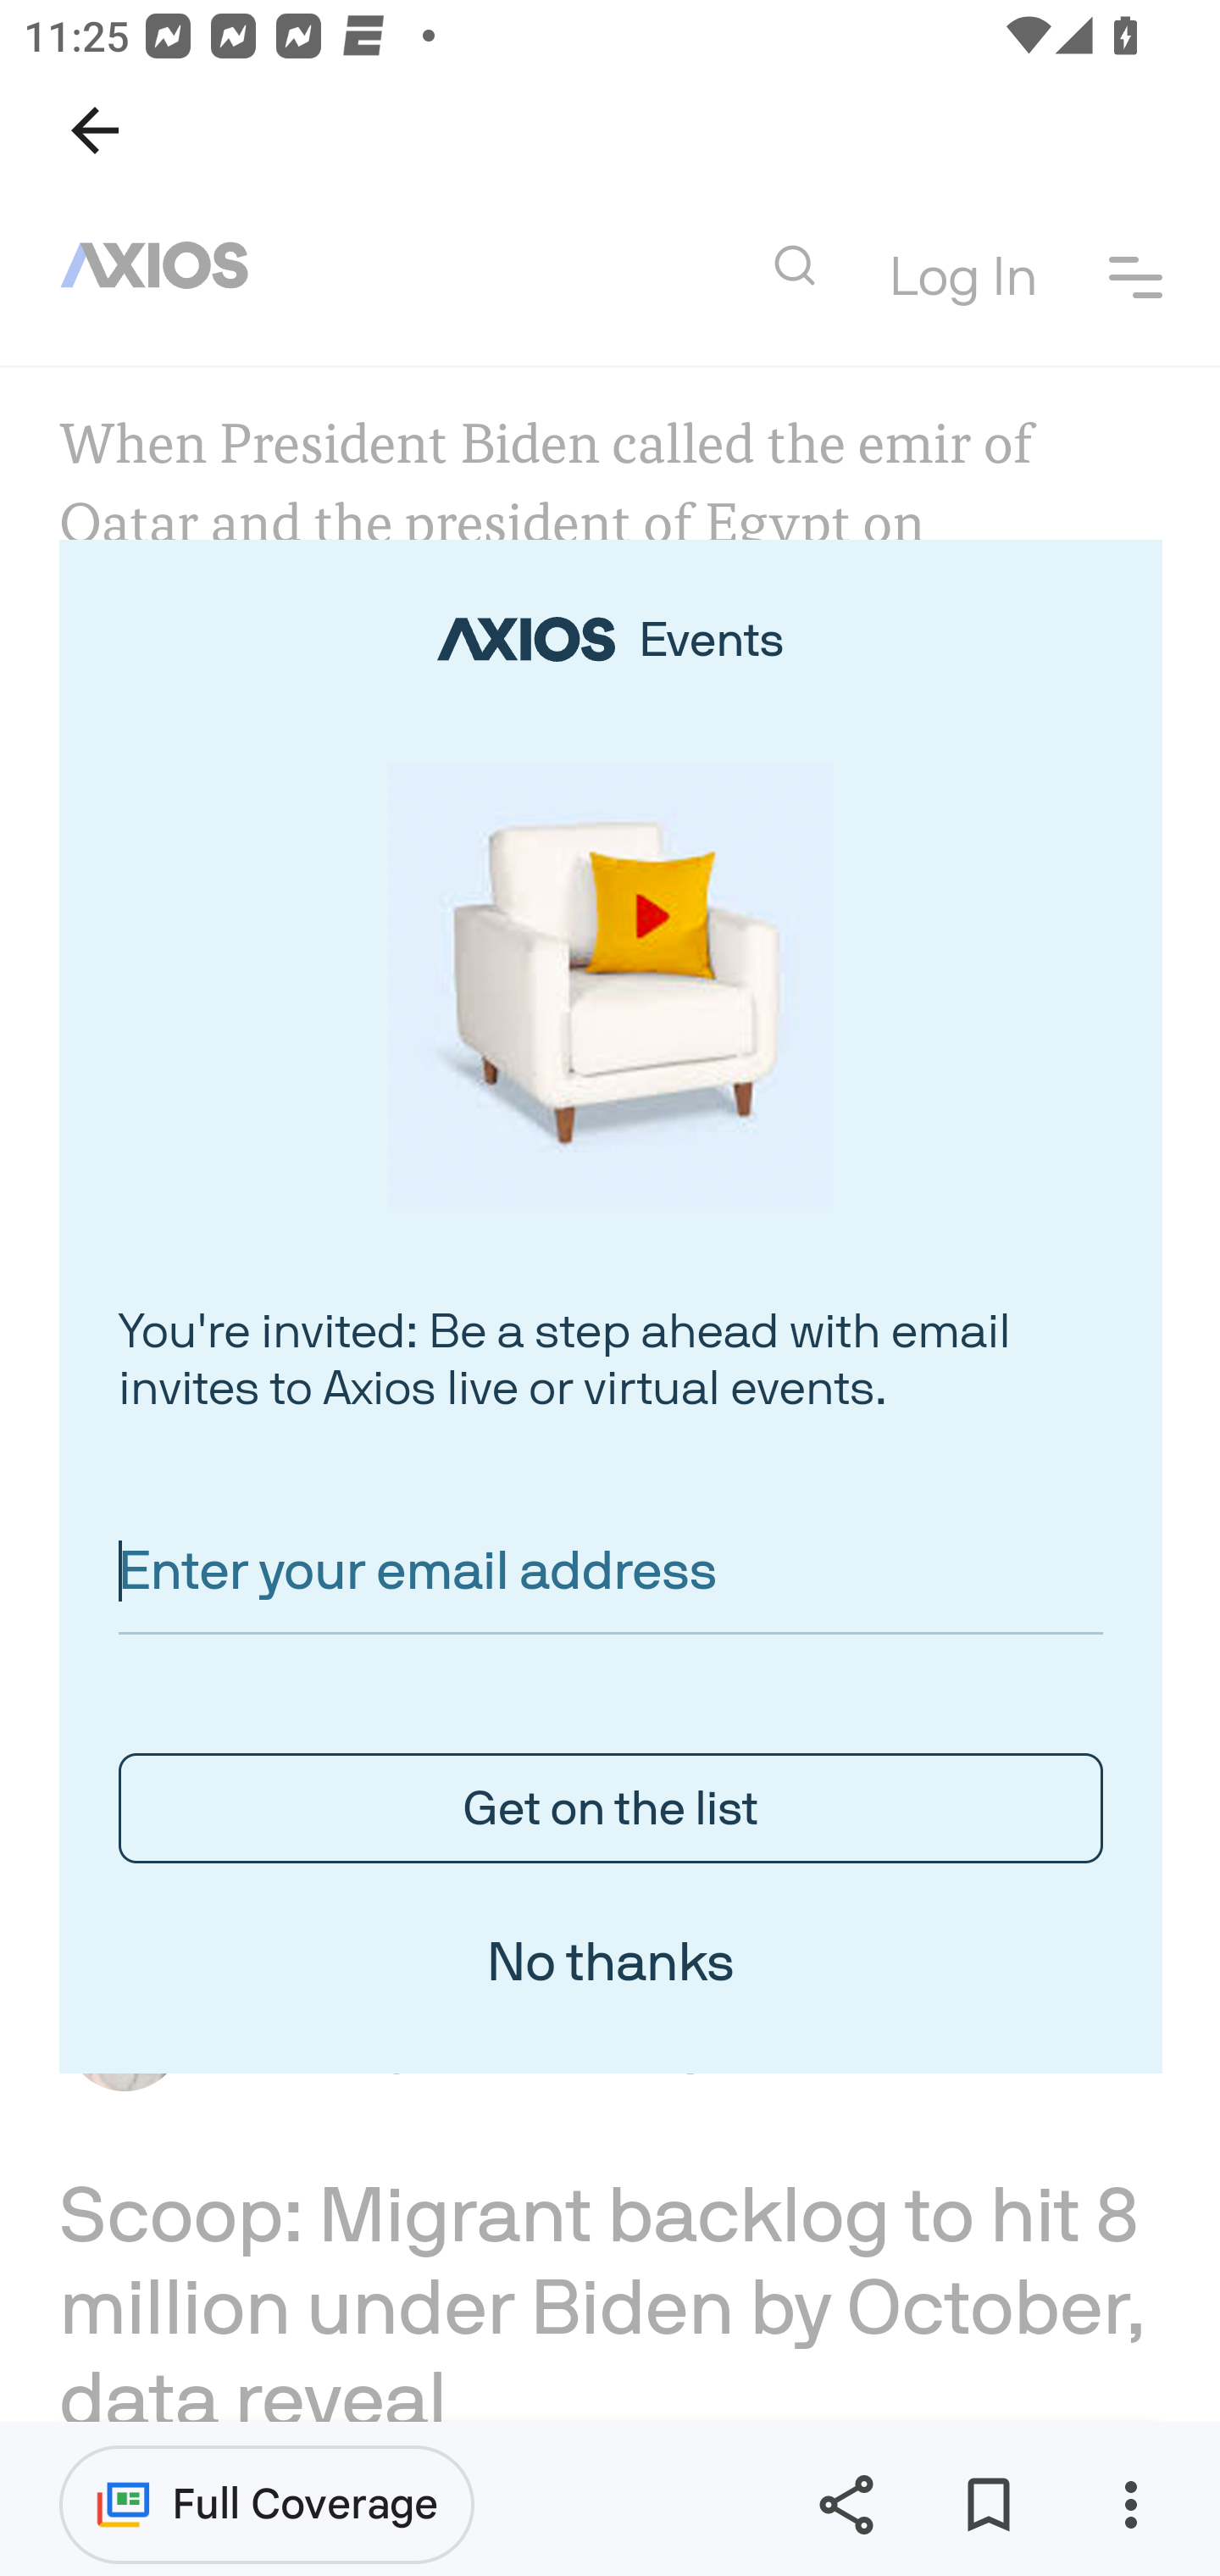 This screenshot has height=2576, width=1220. Describe the element at coordinates (988, 2505) in the screenshot. I see `Save for later` at that location.